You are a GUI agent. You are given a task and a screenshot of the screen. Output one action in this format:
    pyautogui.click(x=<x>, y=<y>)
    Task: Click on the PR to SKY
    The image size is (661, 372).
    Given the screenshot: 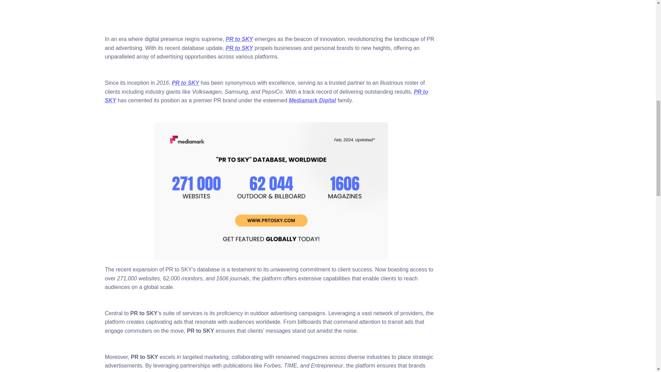 What is the action you would take?
    pyautogui.click(x=240, y=39)
    